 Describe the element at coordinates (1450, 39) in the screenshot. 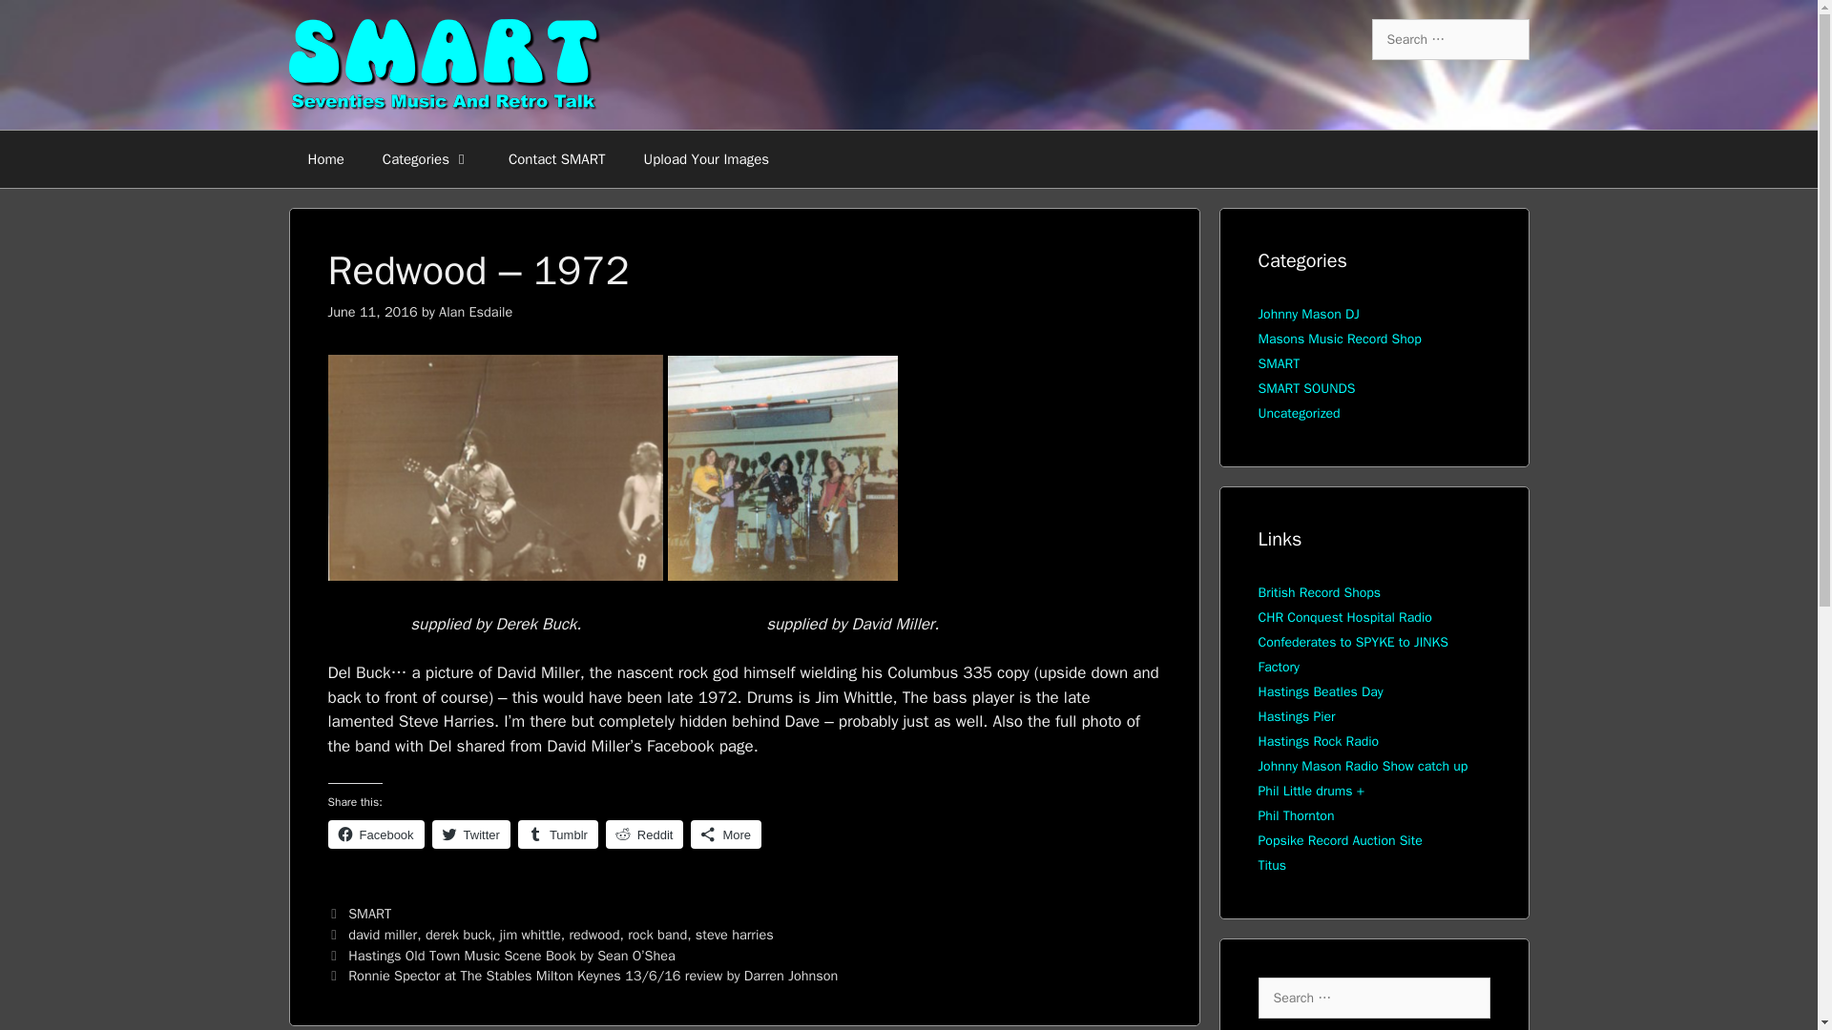

I see `Search for:` at that location.